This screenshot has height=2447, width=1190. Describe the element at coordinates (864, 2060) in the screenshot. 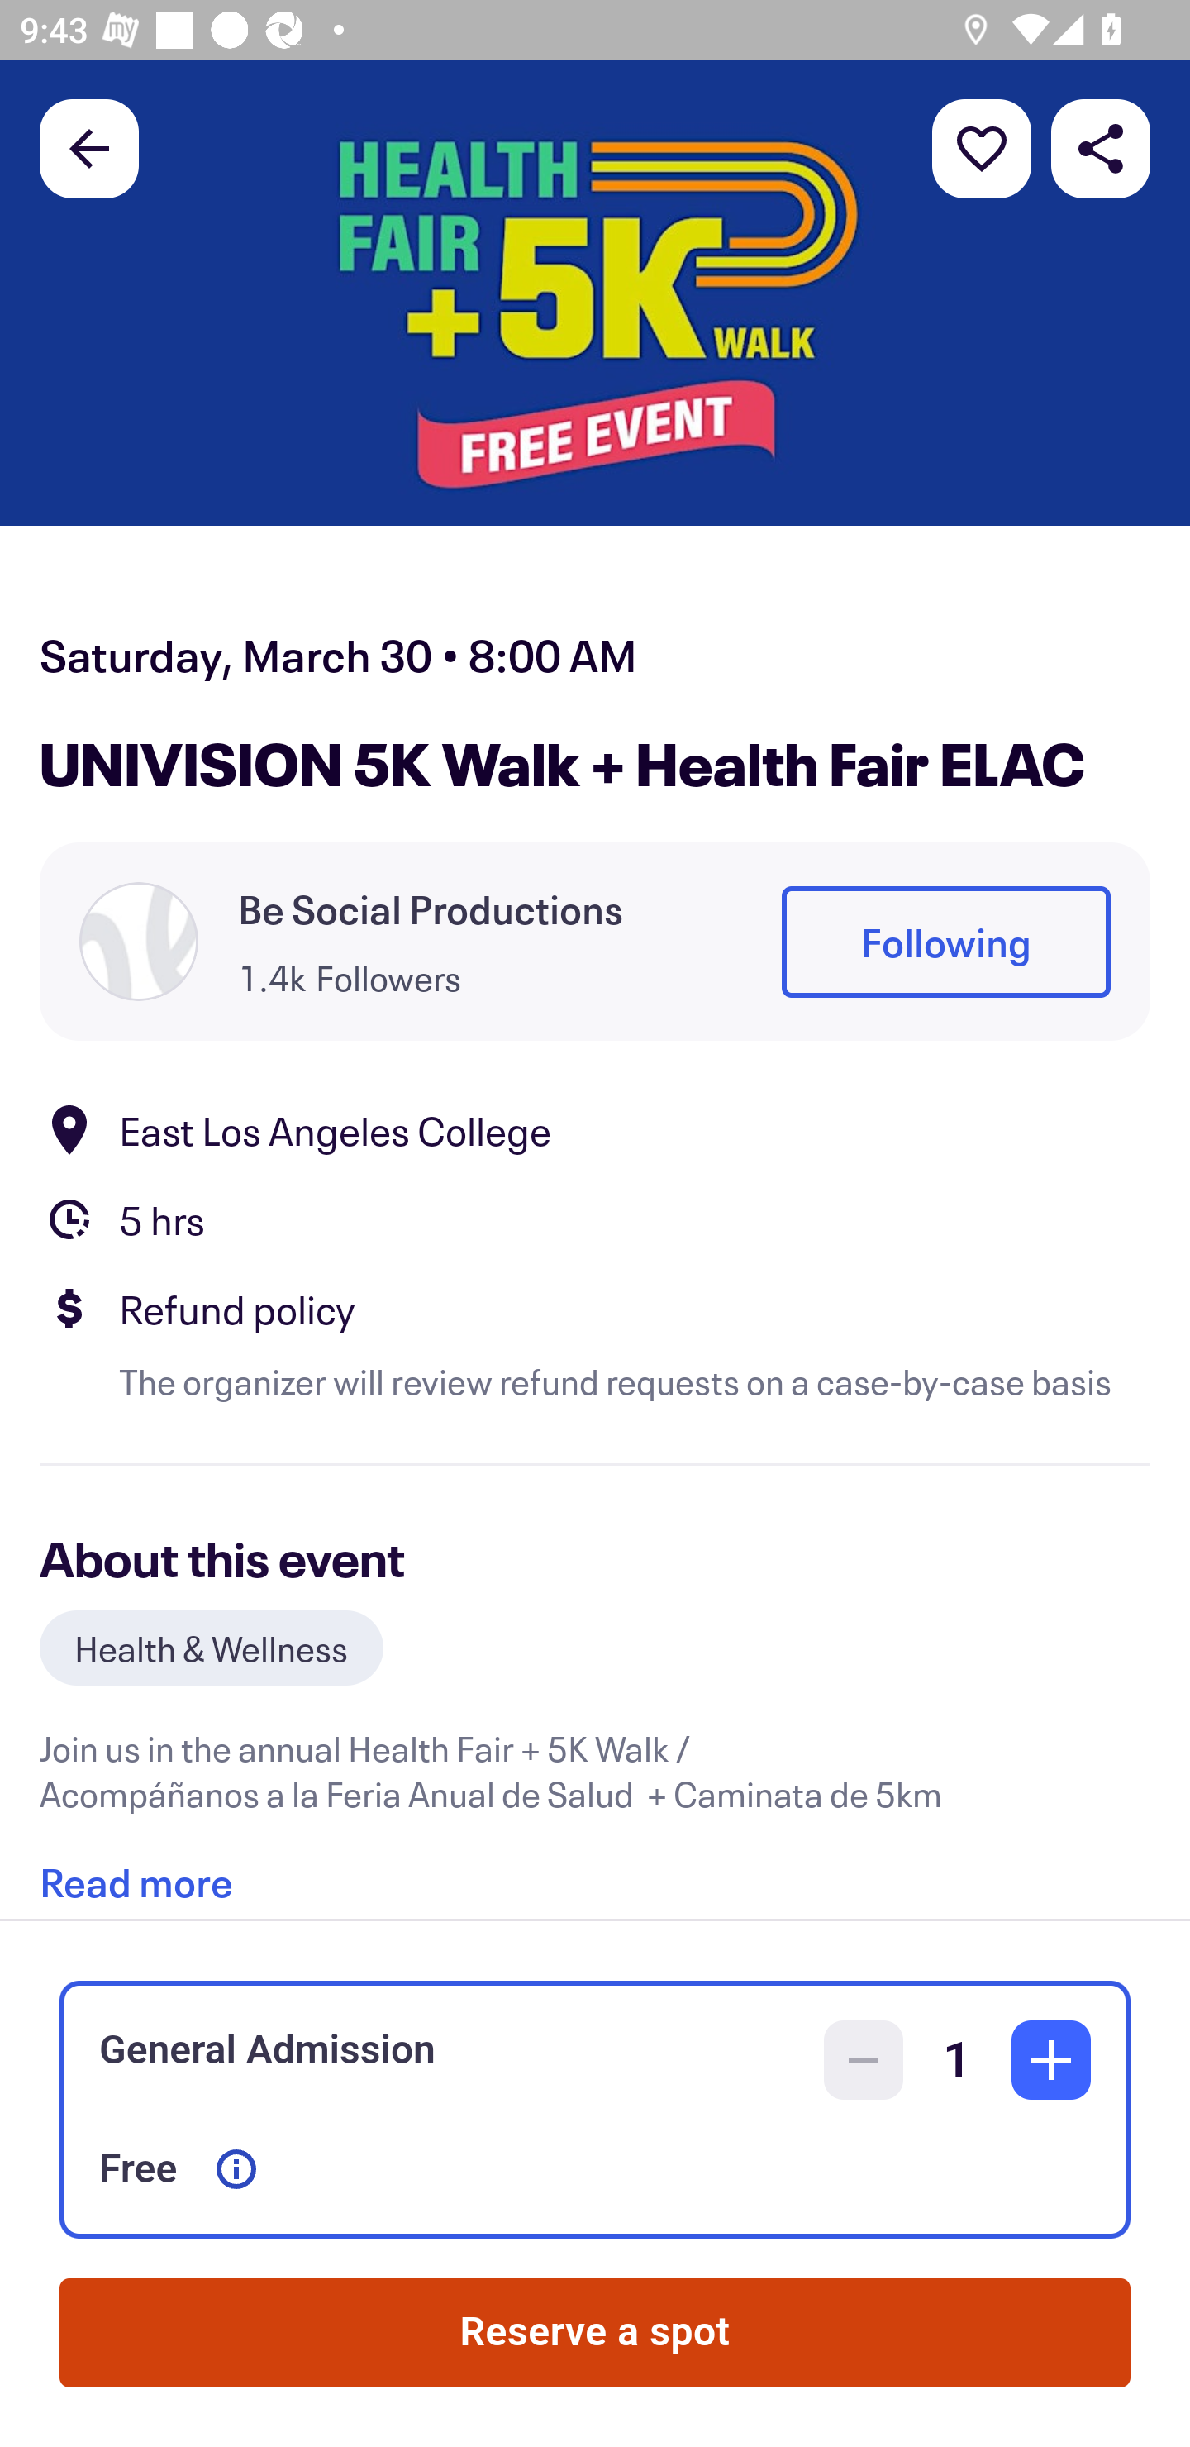

I see `Decrease` at that location.